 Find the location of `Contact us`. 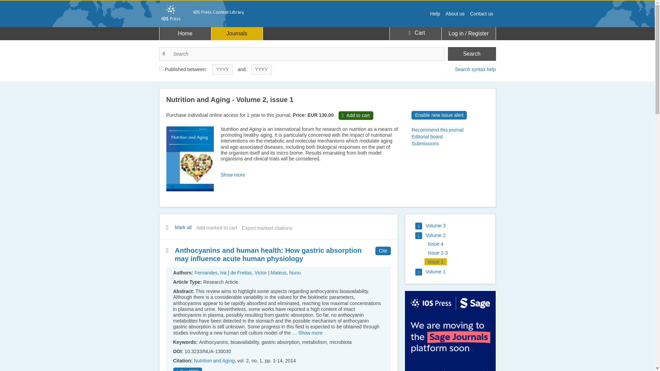

Contact us is located at coordinates (481, 14).